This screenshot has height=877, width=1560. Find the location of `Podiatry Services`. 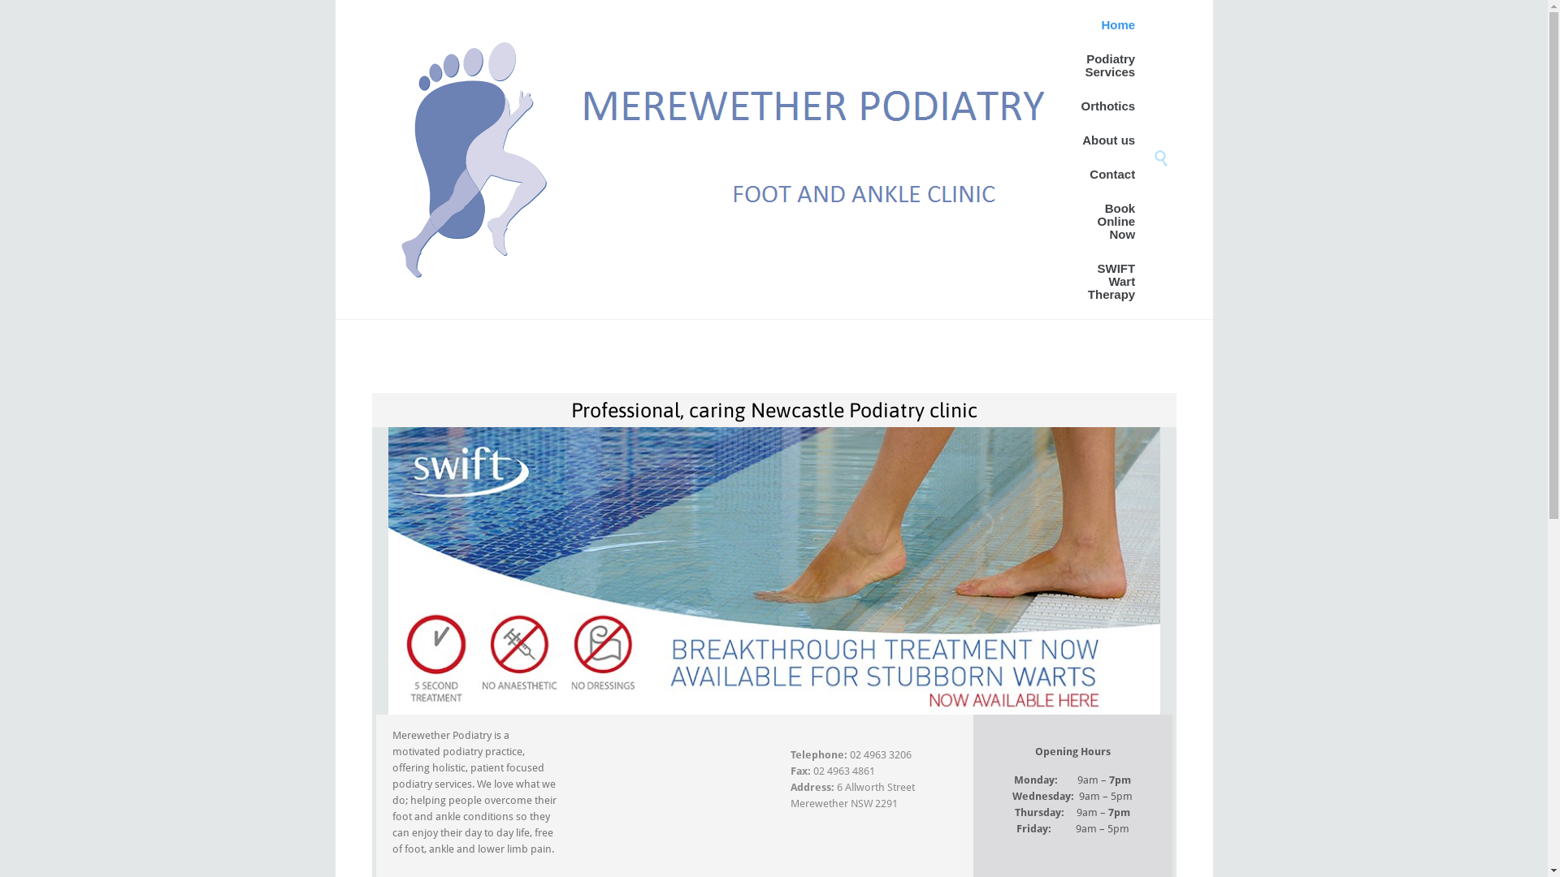

Podiatry Services is located at coordinates (1108, 67).